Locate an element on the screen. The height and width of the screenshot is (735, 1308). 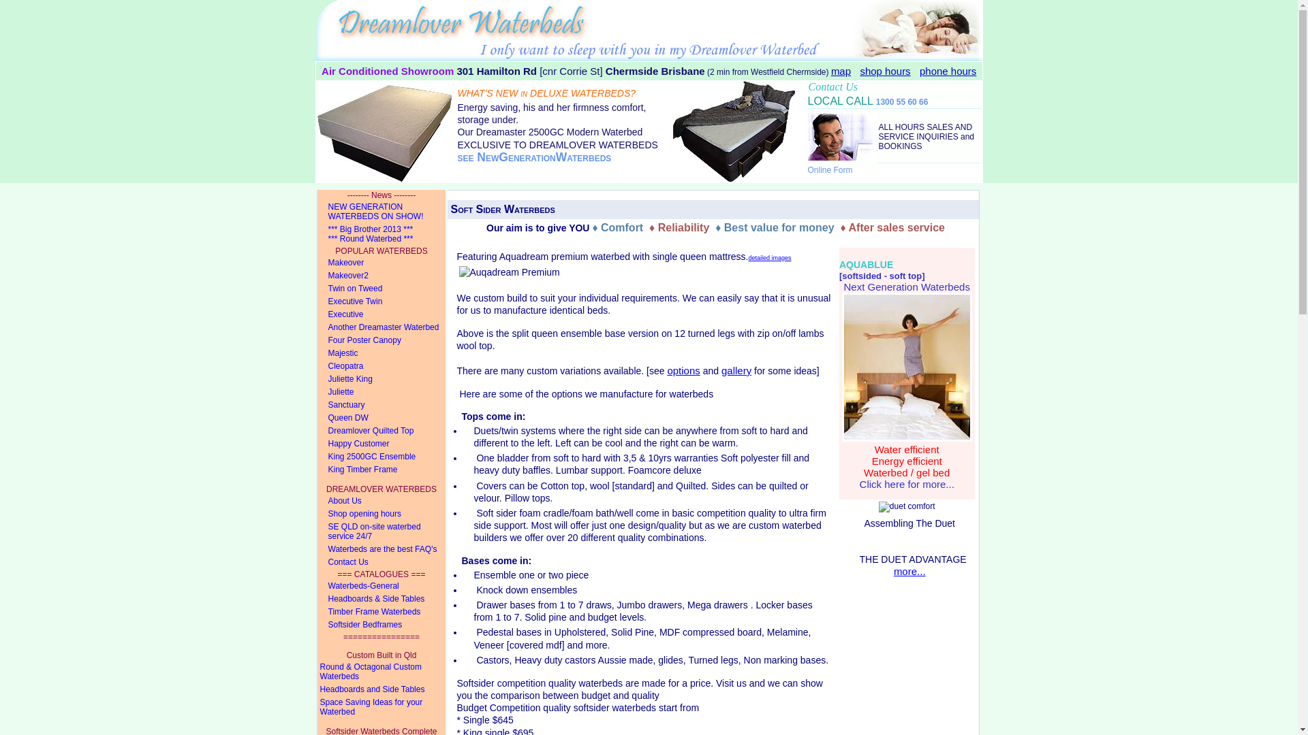
SE QLD on-site waterbed service 24/7 is located at coordinates (381, 532).